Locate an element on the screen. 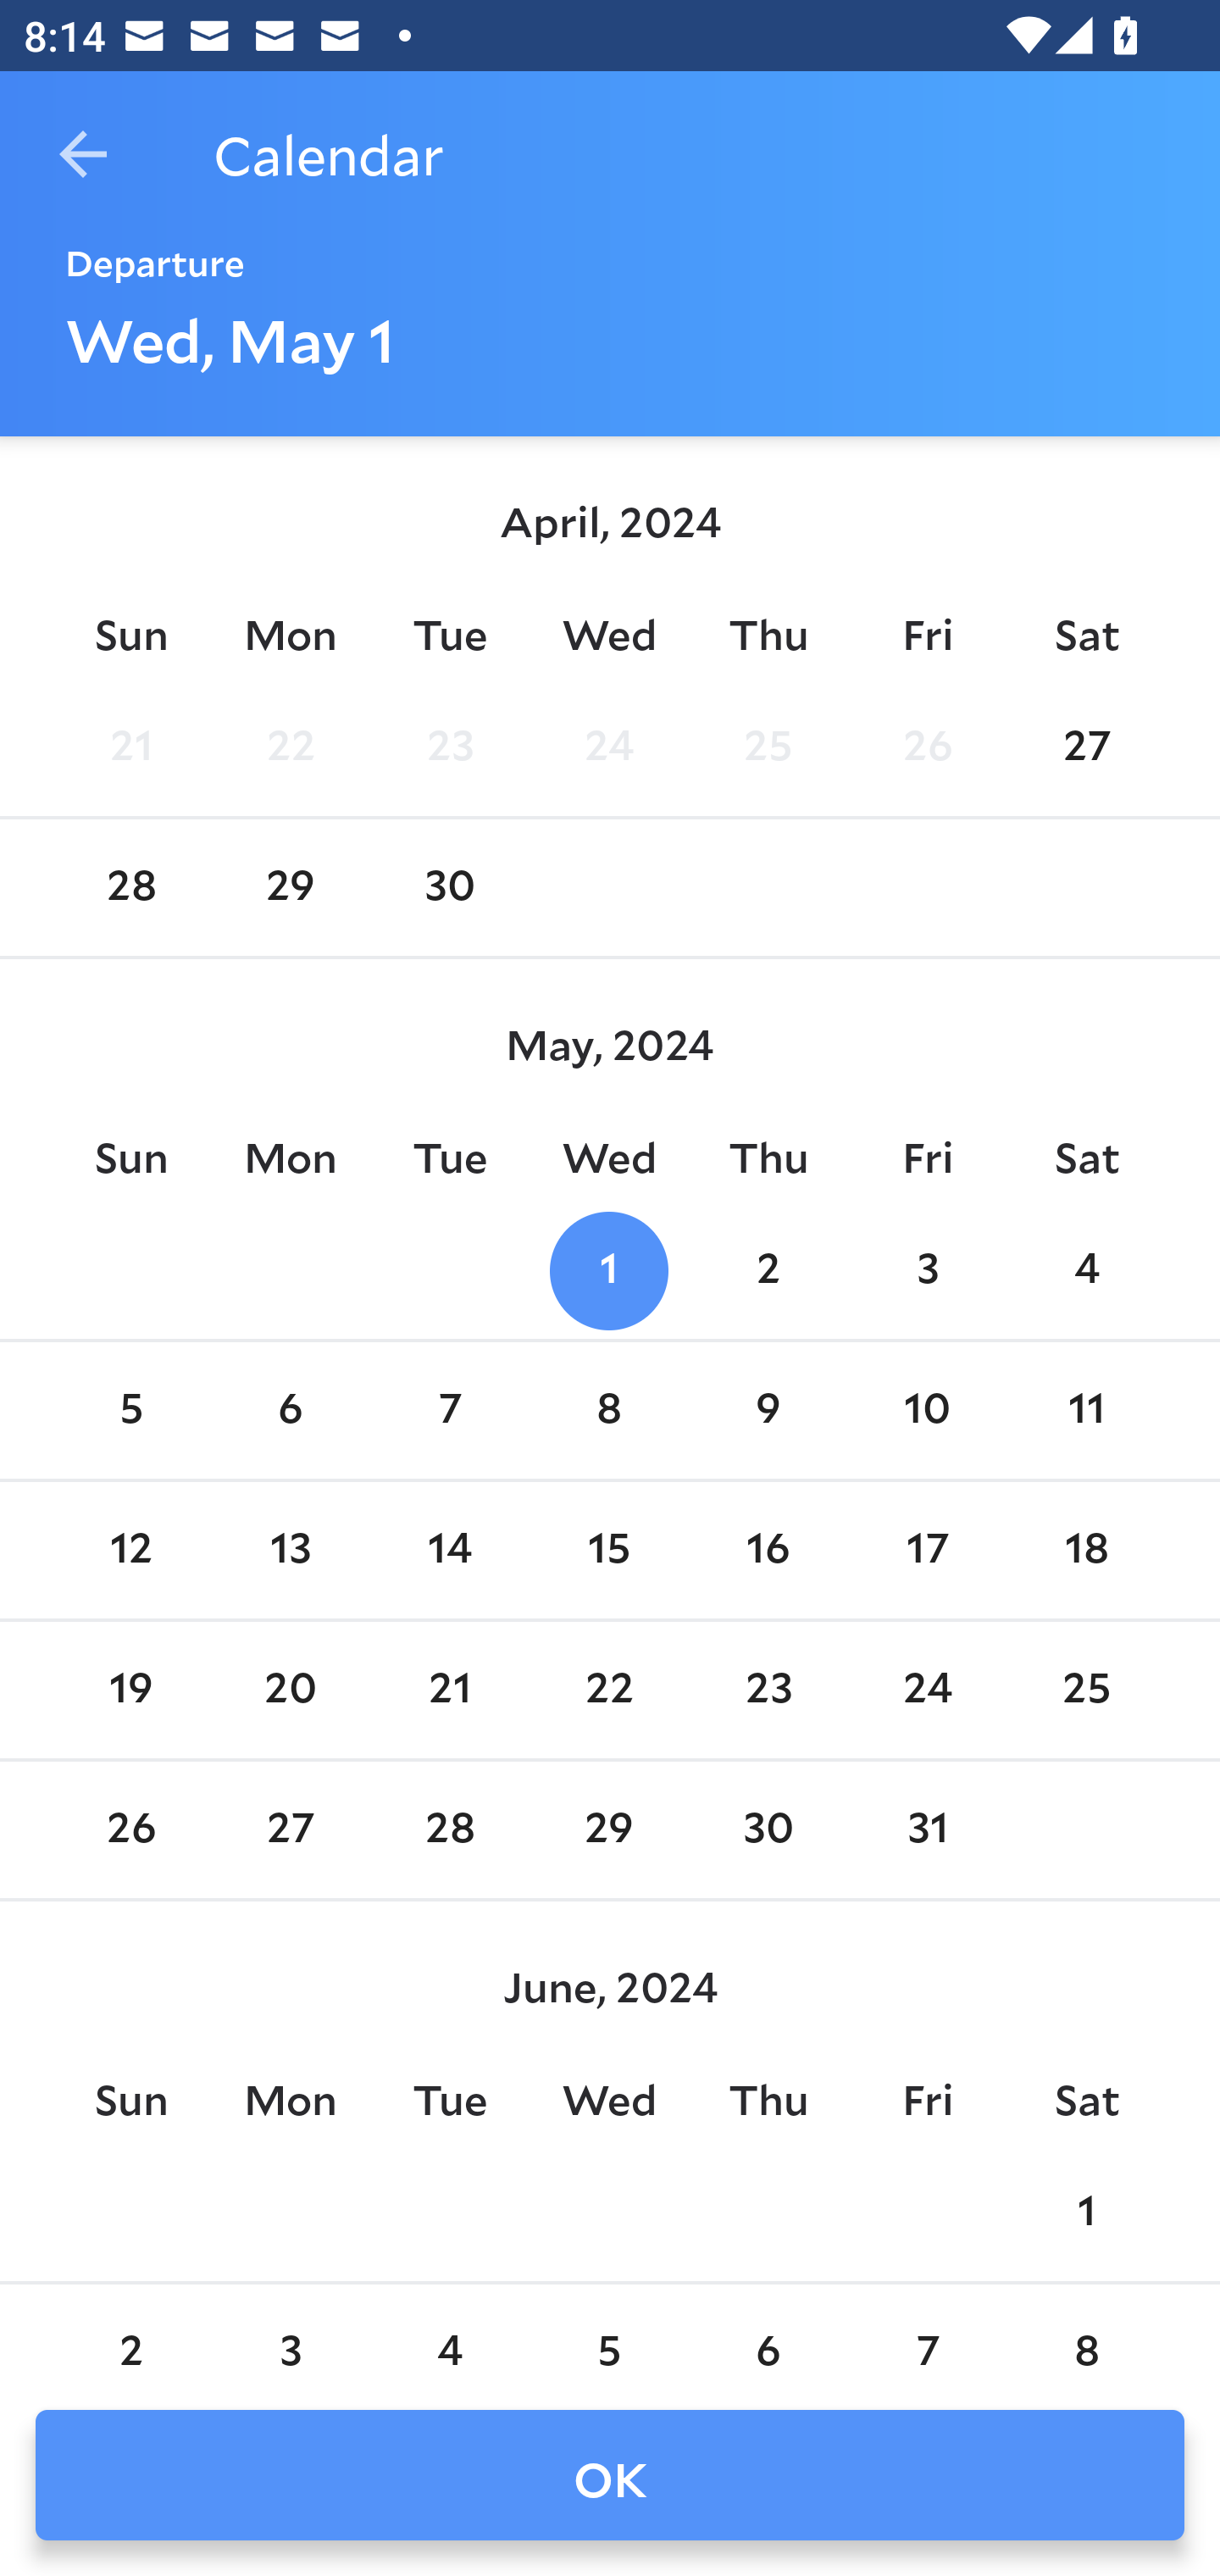 Image resolution: width=1220 pixels, height=2576 pixels. 28 is located at coordinates (130, 888).